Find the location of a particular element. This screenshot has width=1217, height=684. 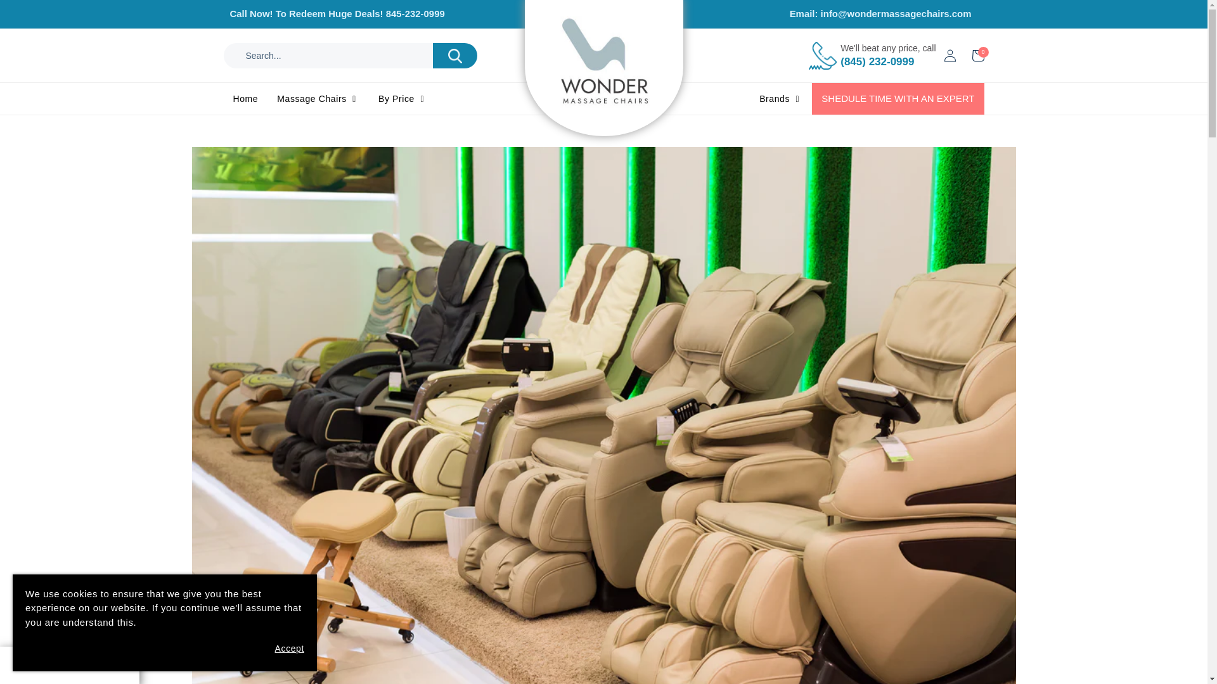

Call Now! To Redeem Huge Deals! 845-232-0999 is located at coordinates (416, 14).